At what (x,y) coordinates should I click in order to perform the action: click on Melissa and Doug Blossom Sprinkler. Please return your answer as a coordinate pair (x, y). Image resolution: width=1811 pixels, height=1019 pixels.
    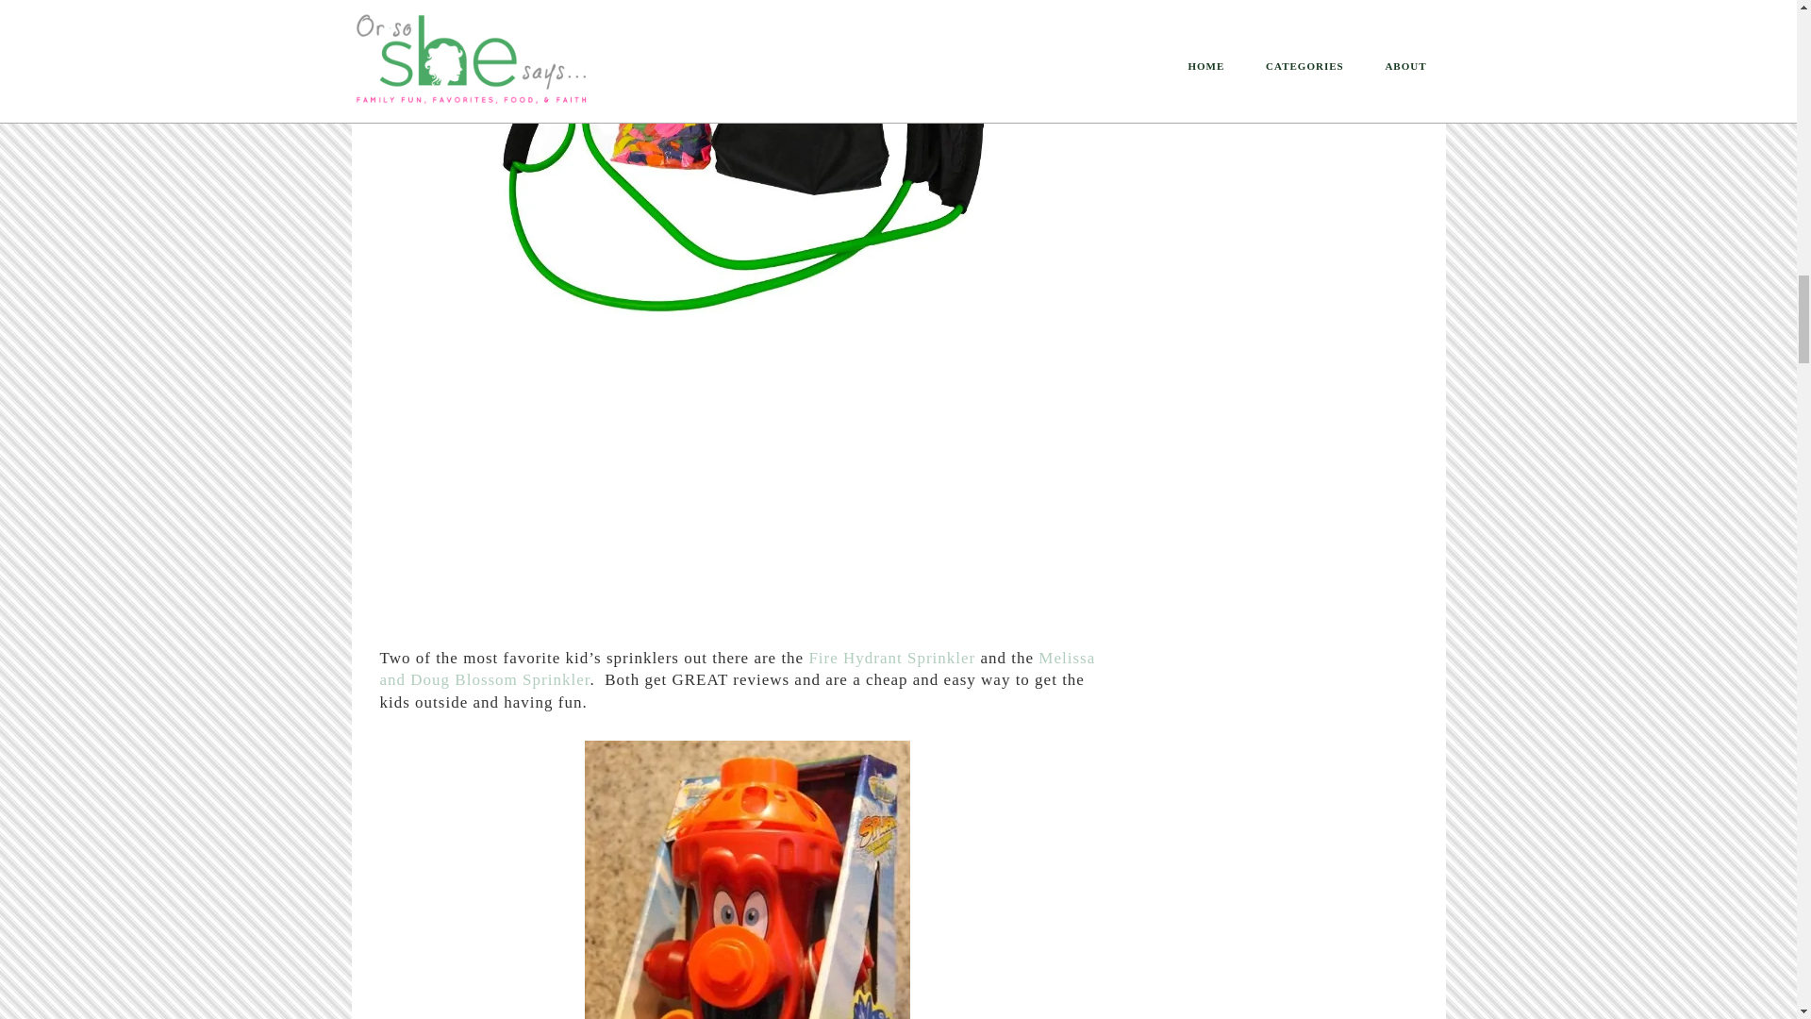
    Looking at the image, I should click on (737, 669).